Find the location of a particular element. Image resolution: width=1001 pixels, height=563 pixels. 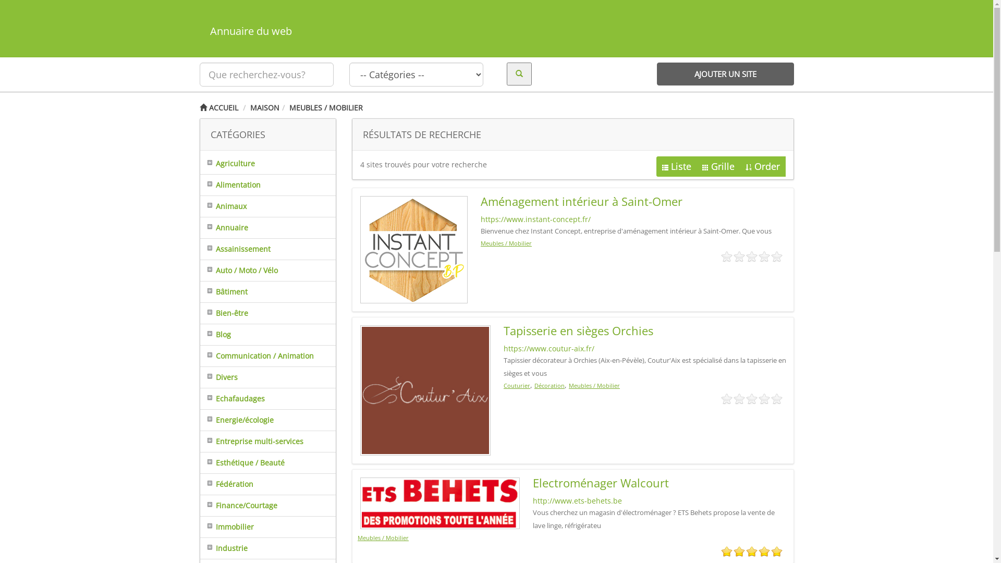

Blog is located at coordinates (216, 335).